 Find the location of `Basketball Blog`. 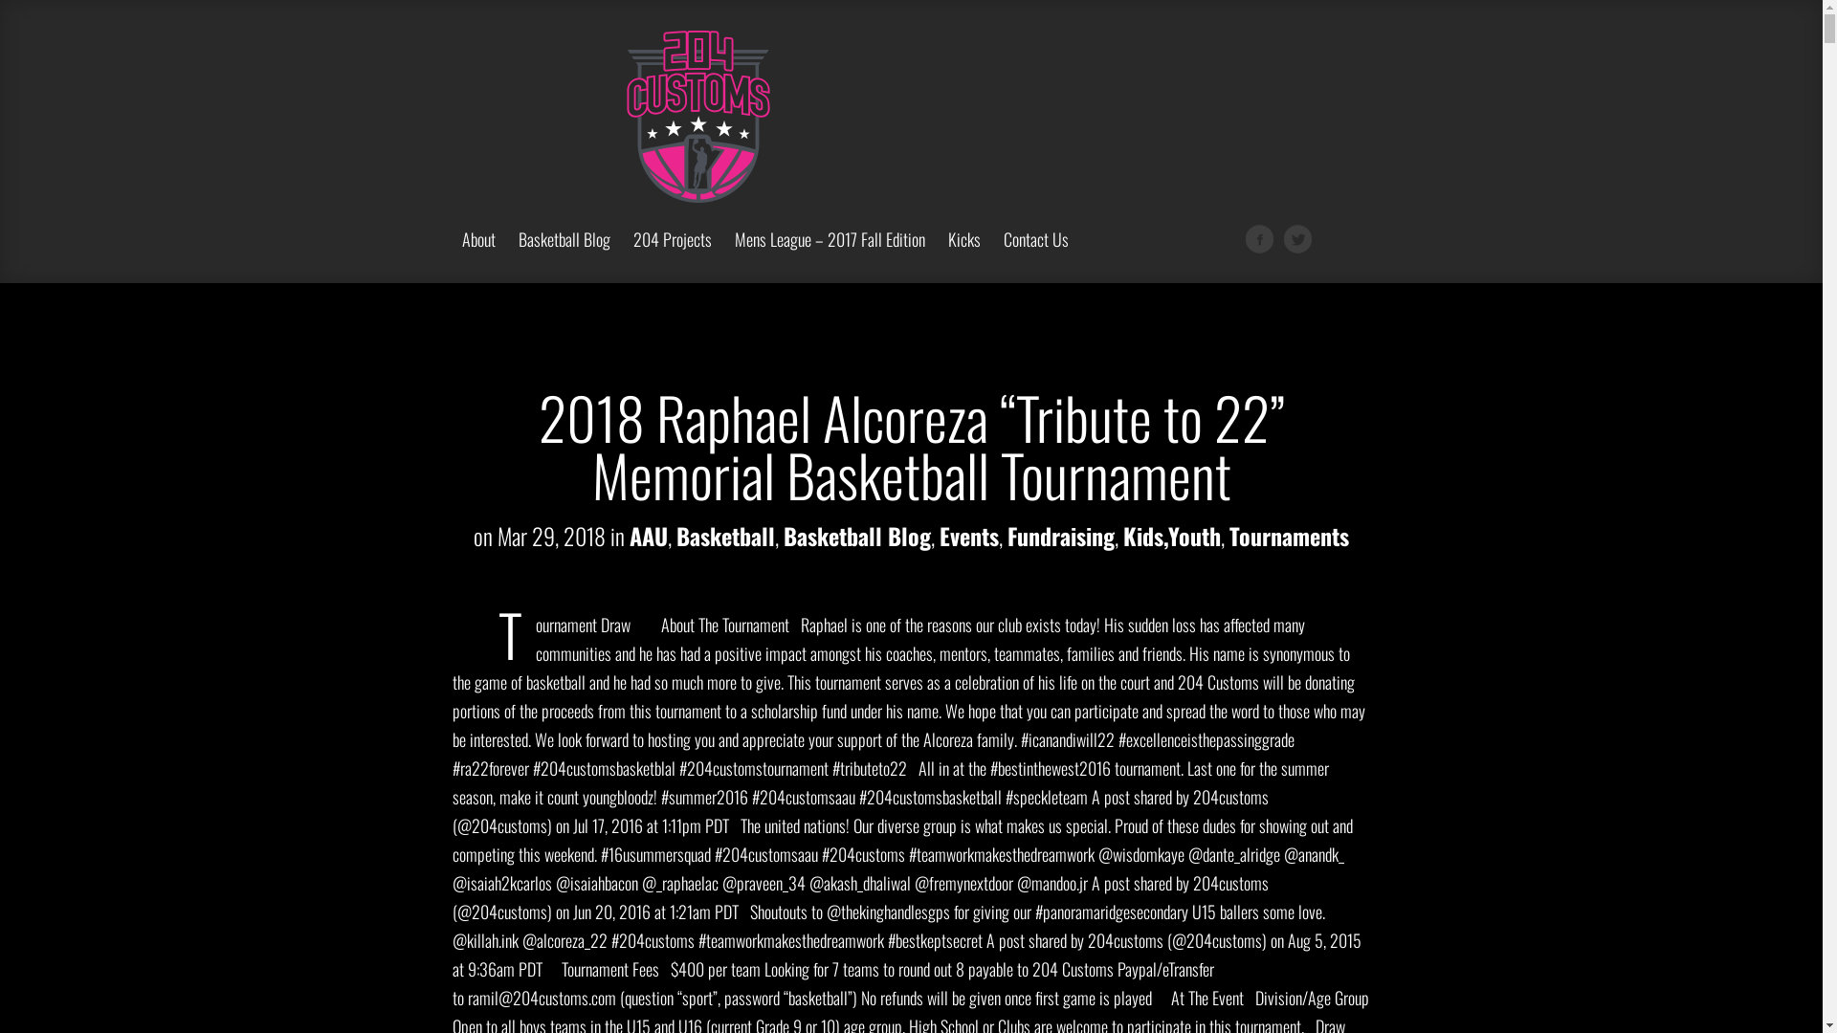

Basketball Blog is located at coordinates (857, 536).